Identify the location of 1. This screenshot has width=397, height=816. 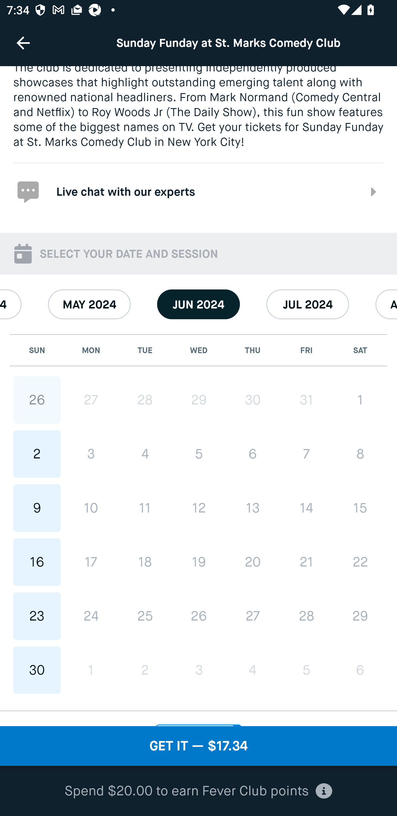
(91, 670).